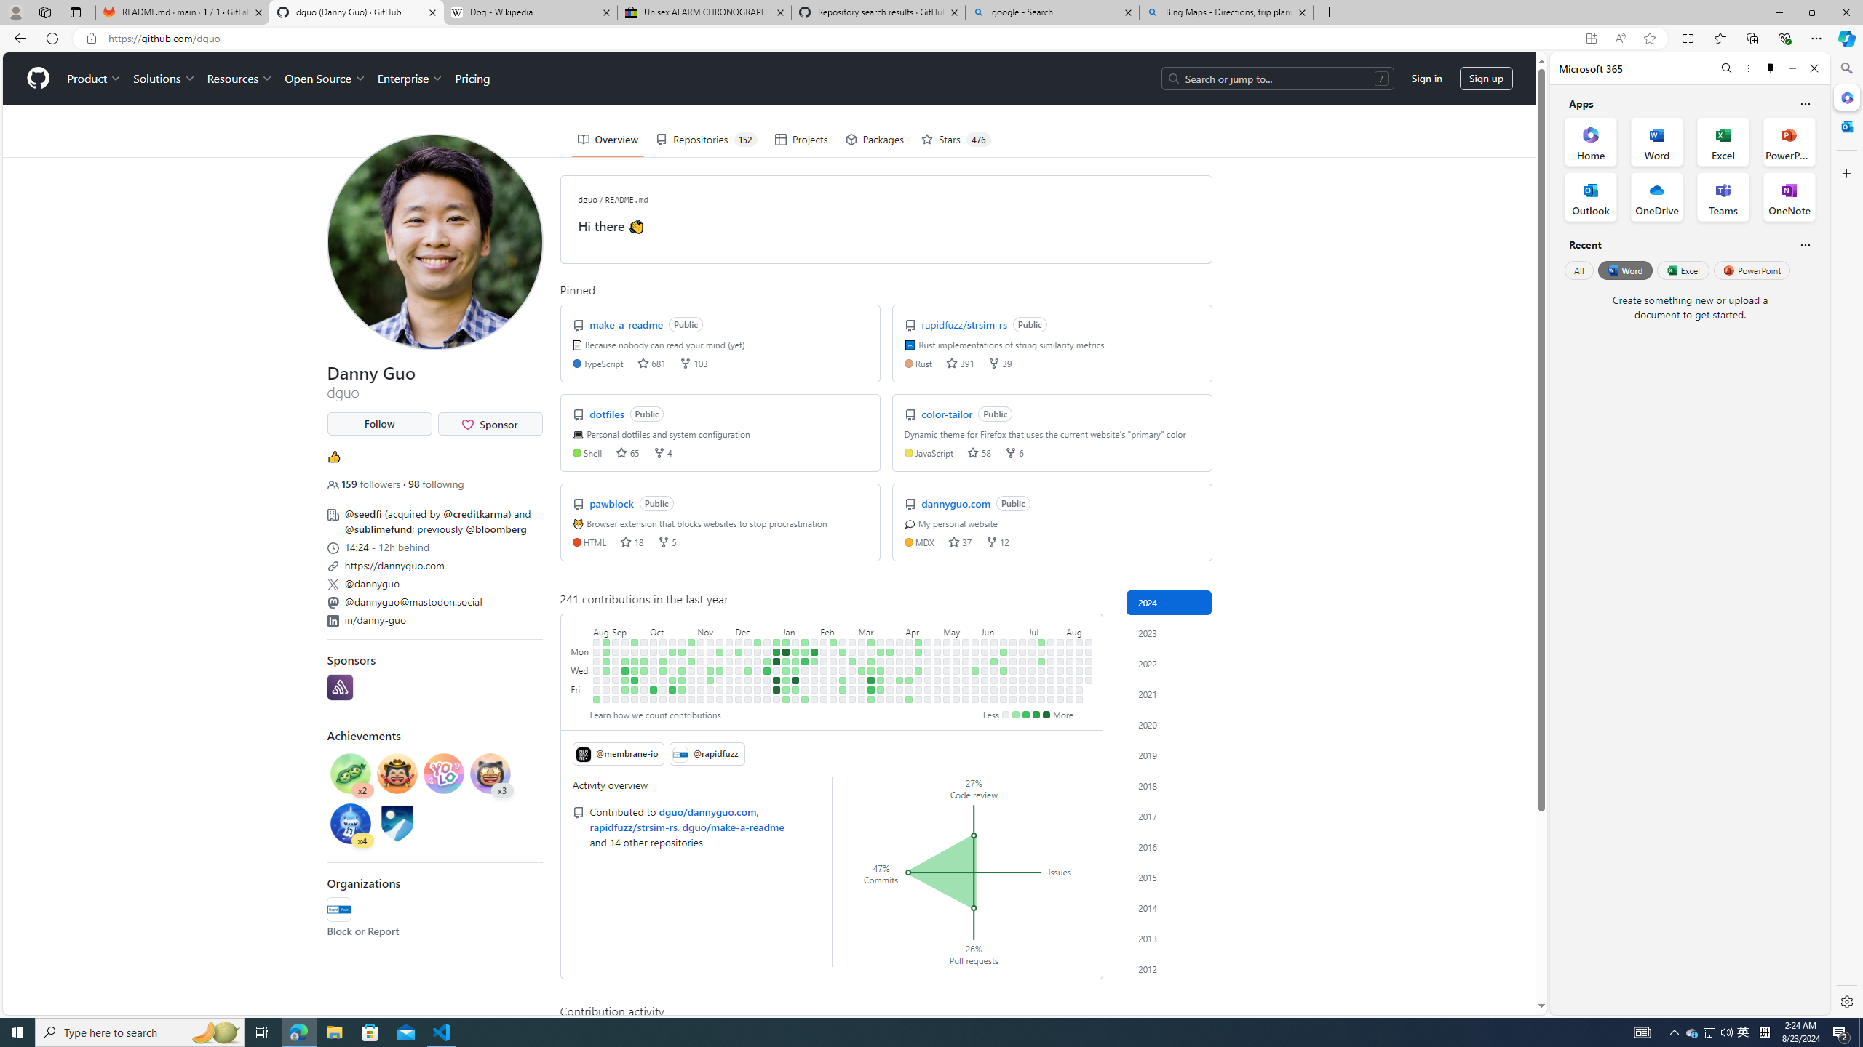  Describe the element at coordinates (956, 689) in the screenshot. I see `No contributions on May 17th.` at that location.